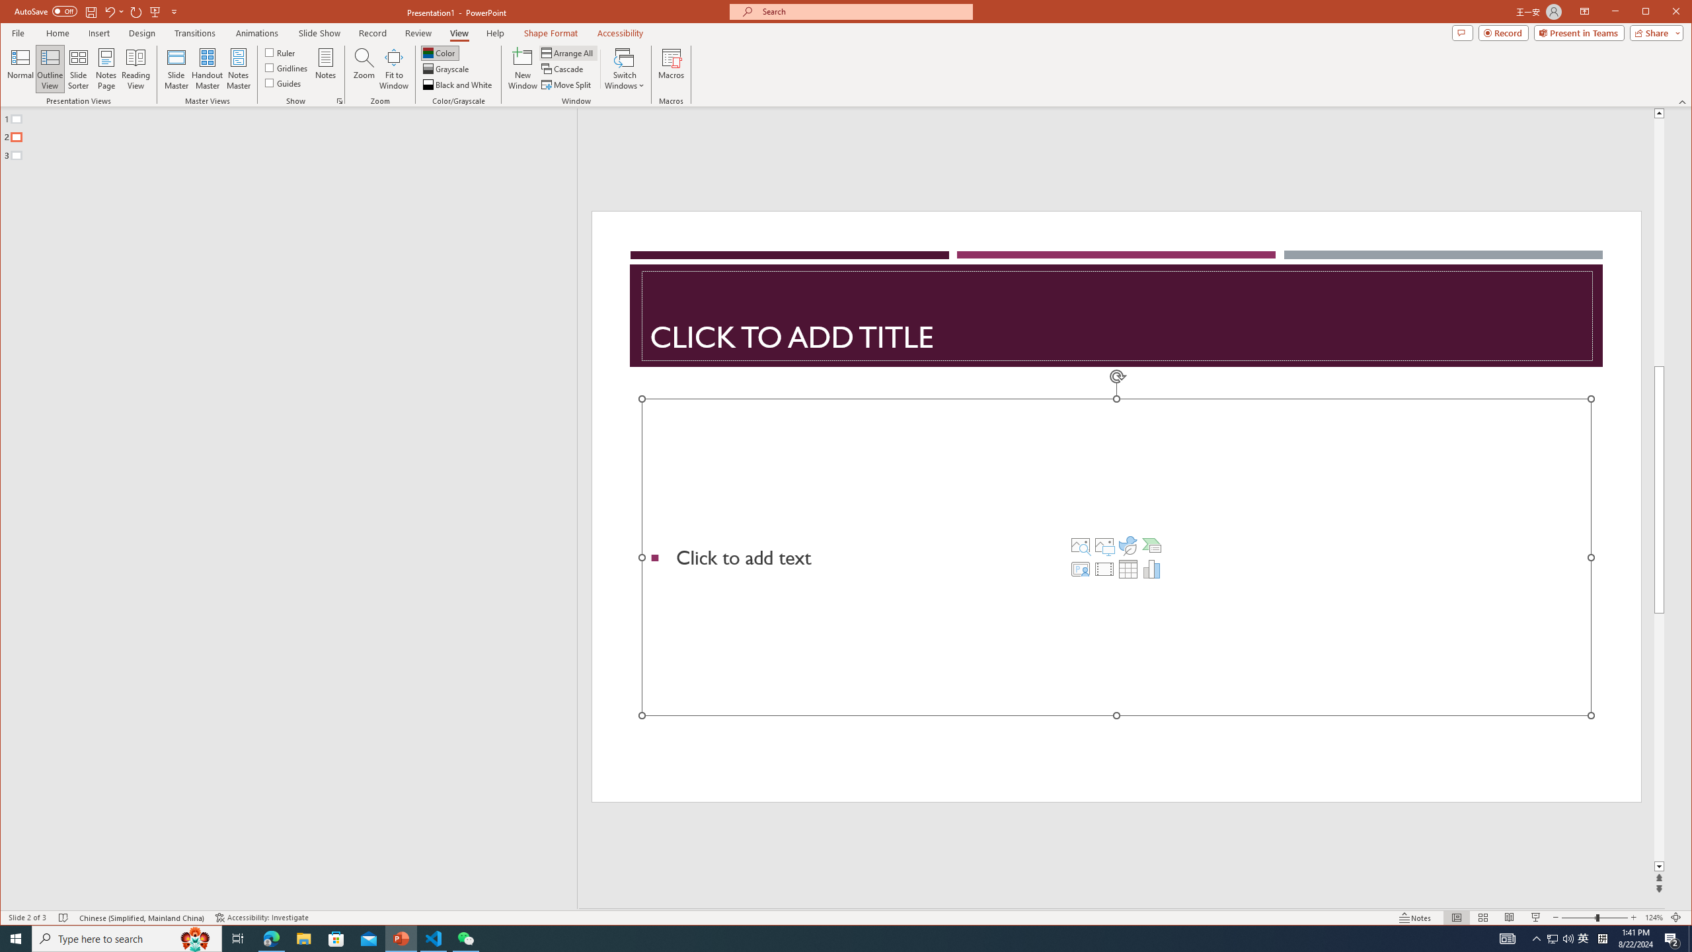 The height and width of the screenshot is (952, 1692). I want to click on Stock Images, so click(1080, 545).